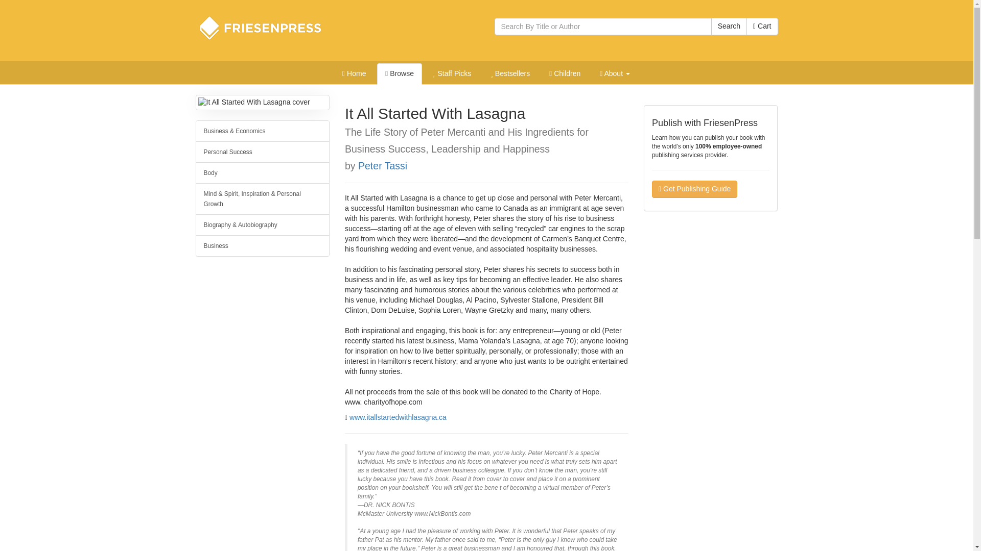 This screenshot has height=551, width=981. What do you see at coordinates (382, 165) in the screenshot?
I see `Peter Tassi` at bounding box center [382, 165].